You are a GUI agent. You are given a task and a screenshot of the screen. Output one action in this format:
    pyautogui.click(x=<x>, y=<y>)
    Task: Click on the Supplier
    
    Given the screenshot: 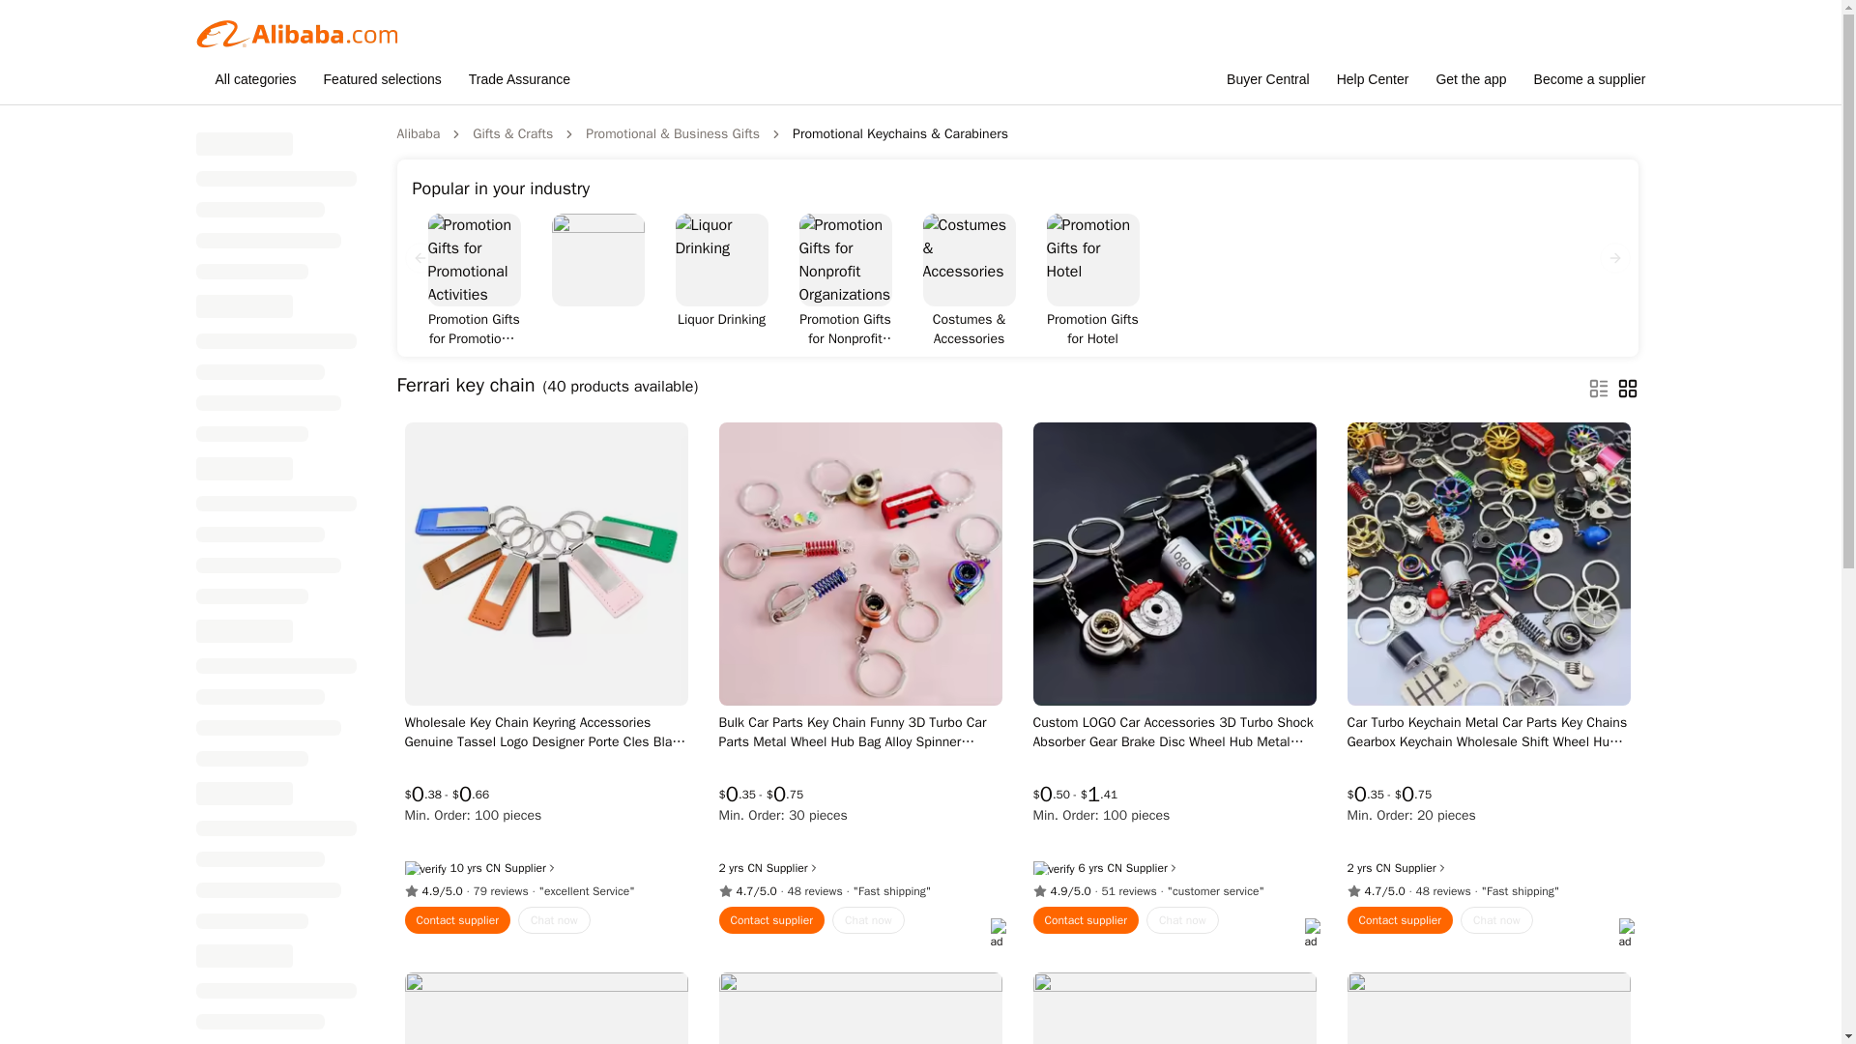 What is the action you would take?
    pyautogui.click(x=793, y=868)
    